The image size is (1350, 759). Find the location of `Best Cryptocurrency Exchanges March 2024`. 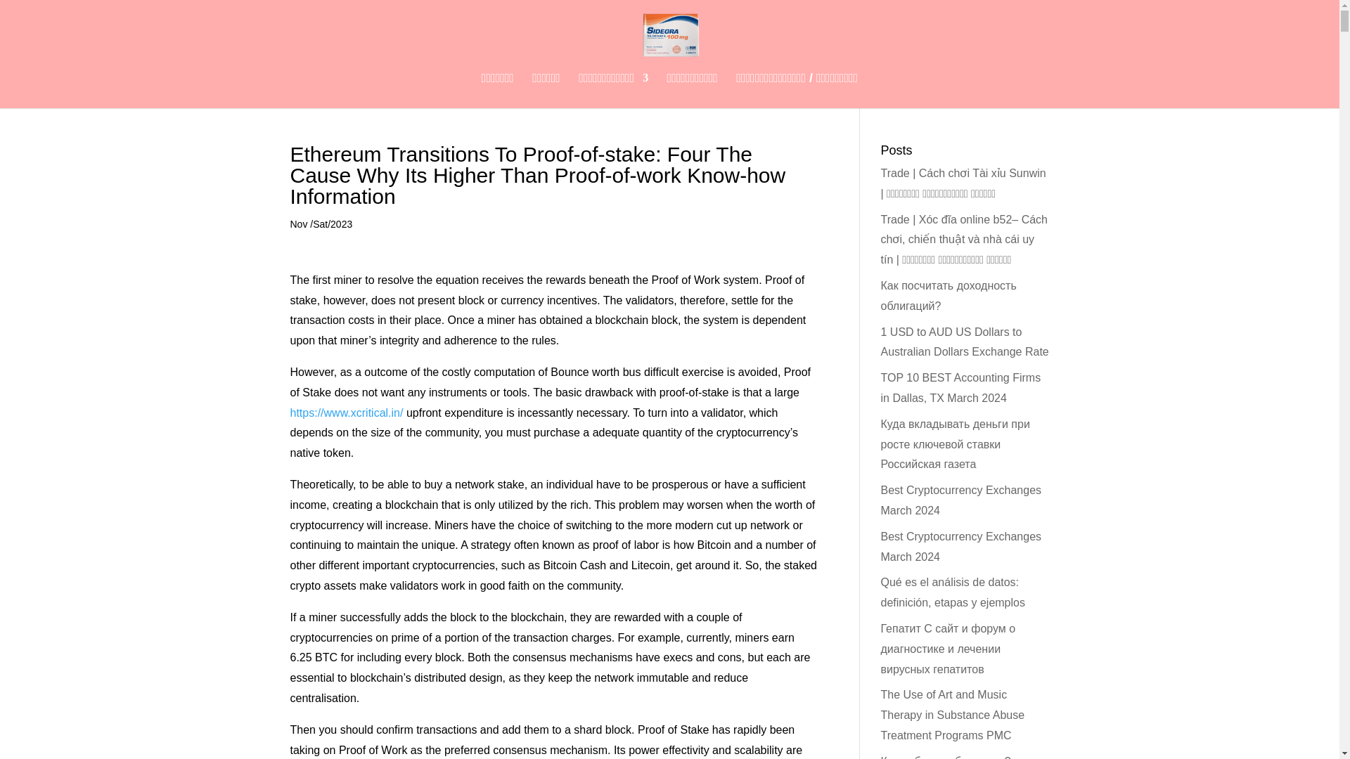

Best Cryptocurrency Exchanges March 2024 is located at coordinates (960, 500).